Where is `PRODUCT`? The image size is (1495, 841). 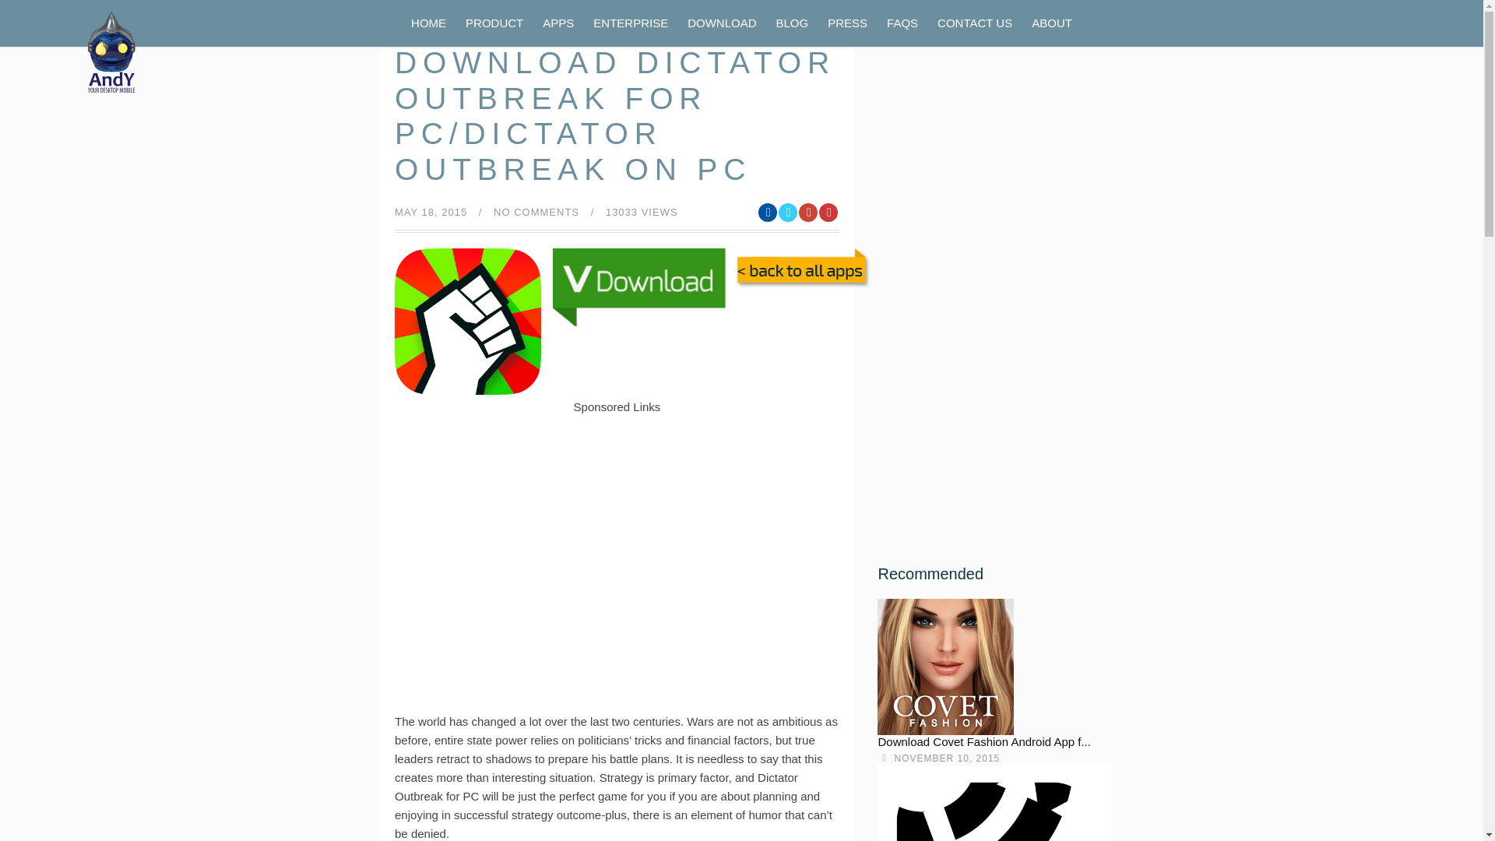 PRODUCT is located at coordinates (494, 22).